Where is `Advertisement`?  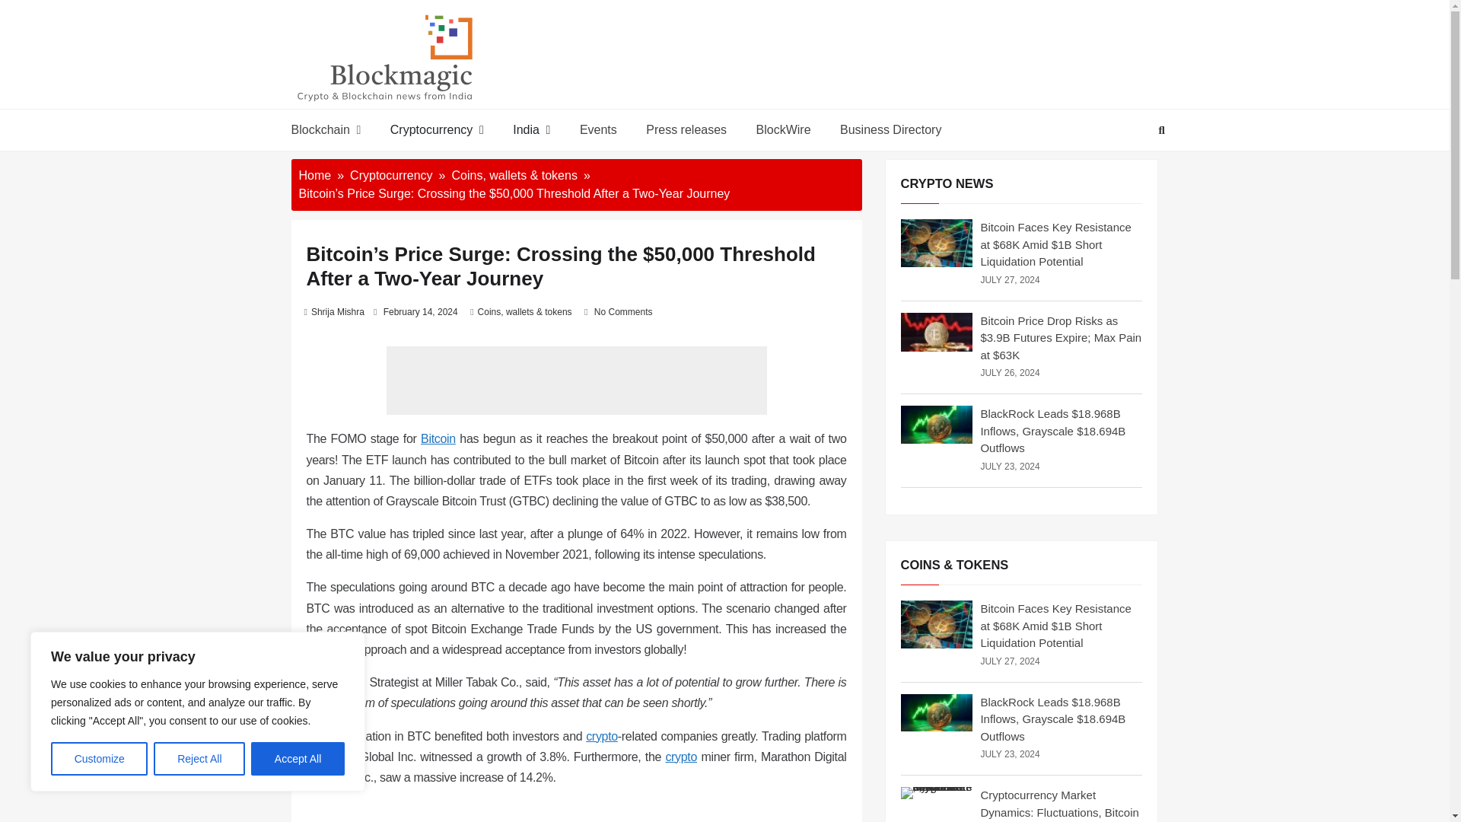 Advertisement is located at coordinates (577, 381).